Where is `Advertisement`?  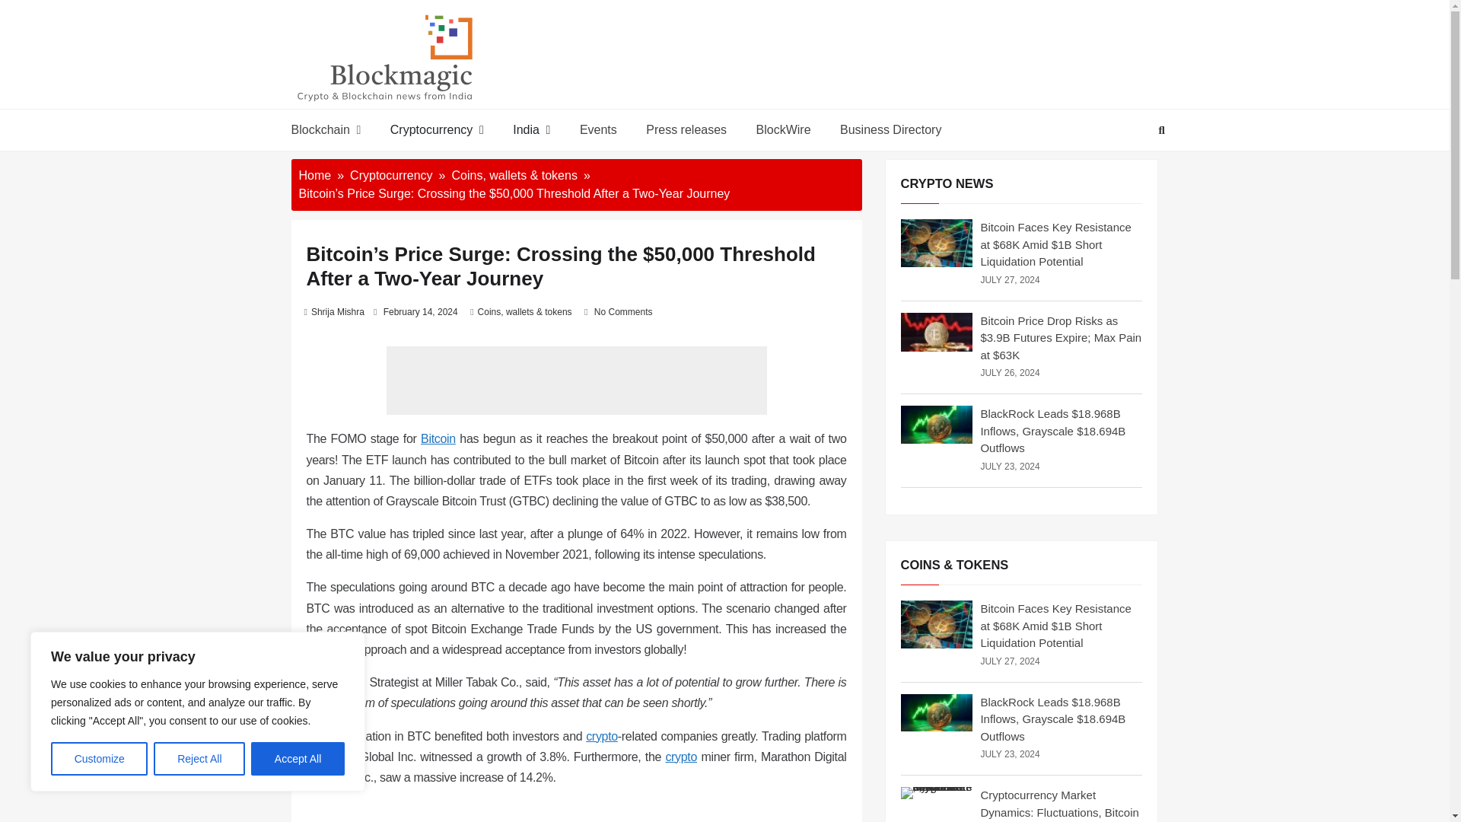 Advertisement is located at coordinates (577, 381).